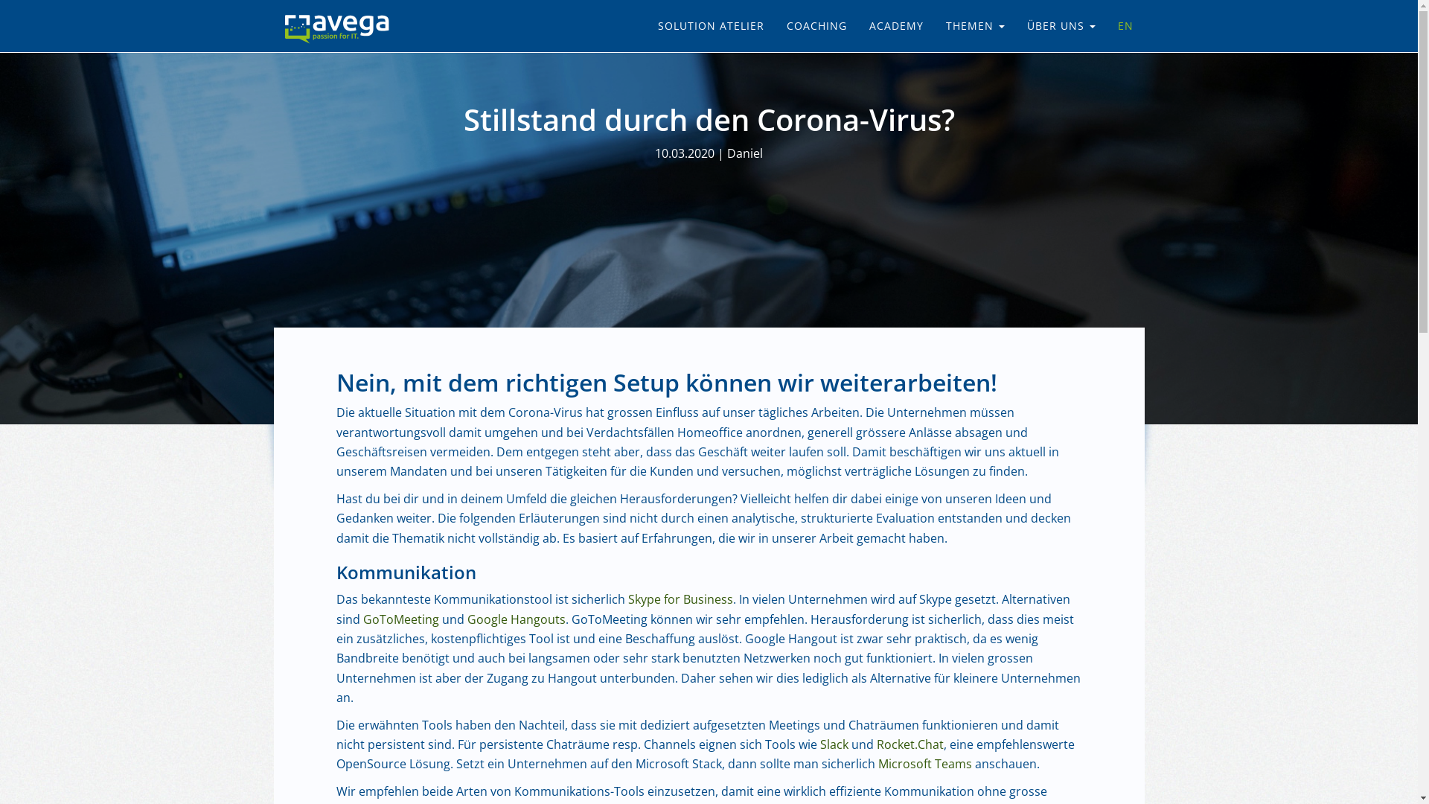 This screenshot has height=804, width=1429. I want to click on Rocket.Chat, so click(910, 744).